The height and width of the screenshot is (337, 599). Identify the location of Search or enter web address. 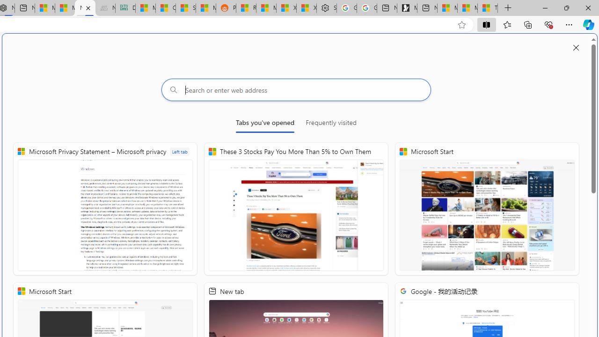
(296, 90).